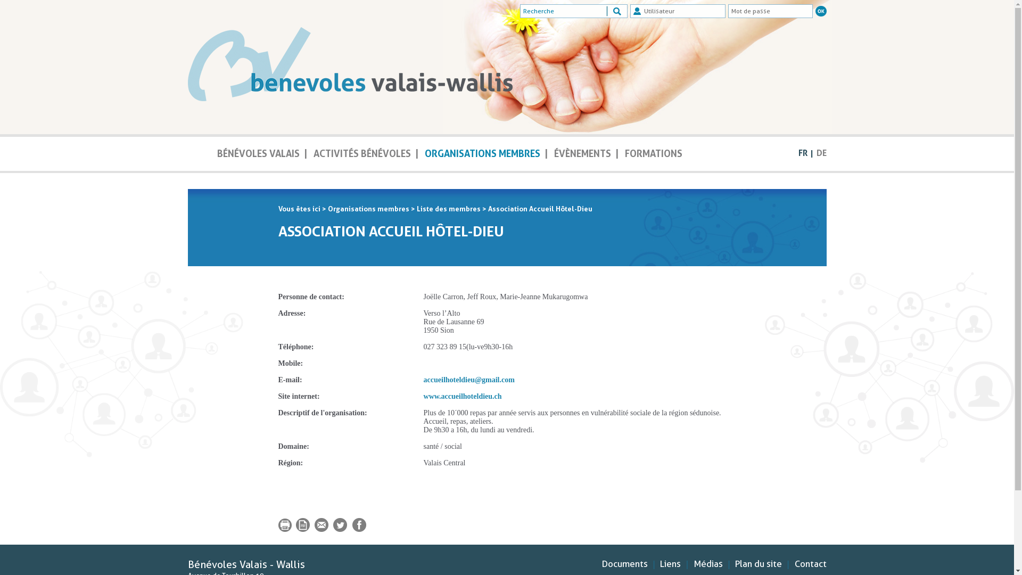 The height and width of the screenshot is (575, 1022). I want to click on Plan du site, so click(759, 564).